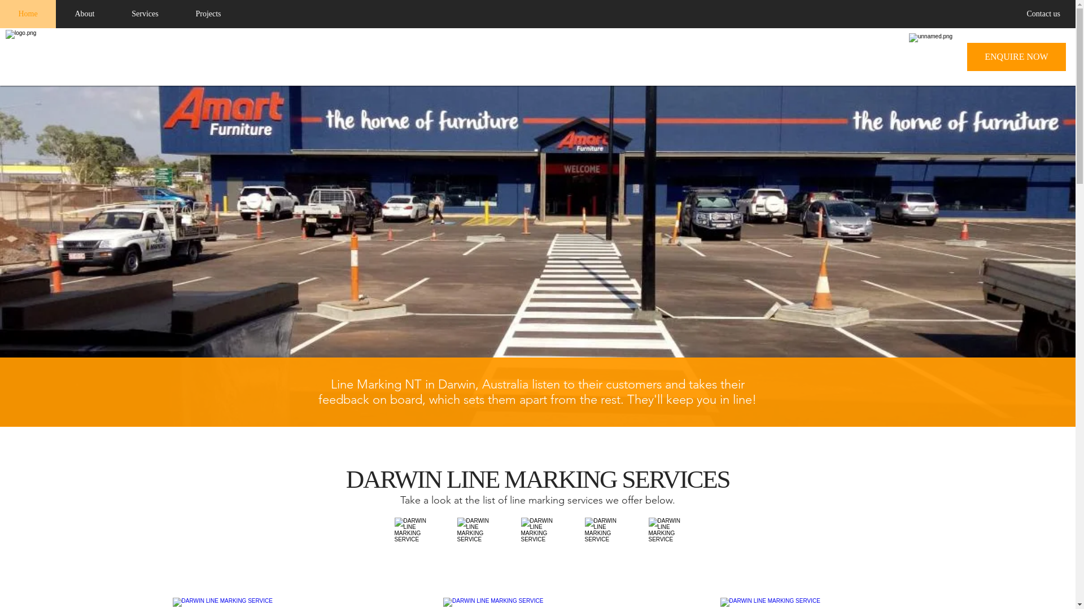  Describe the element at coordinates (85, 14) in the screenshot. I see `About` at that location.